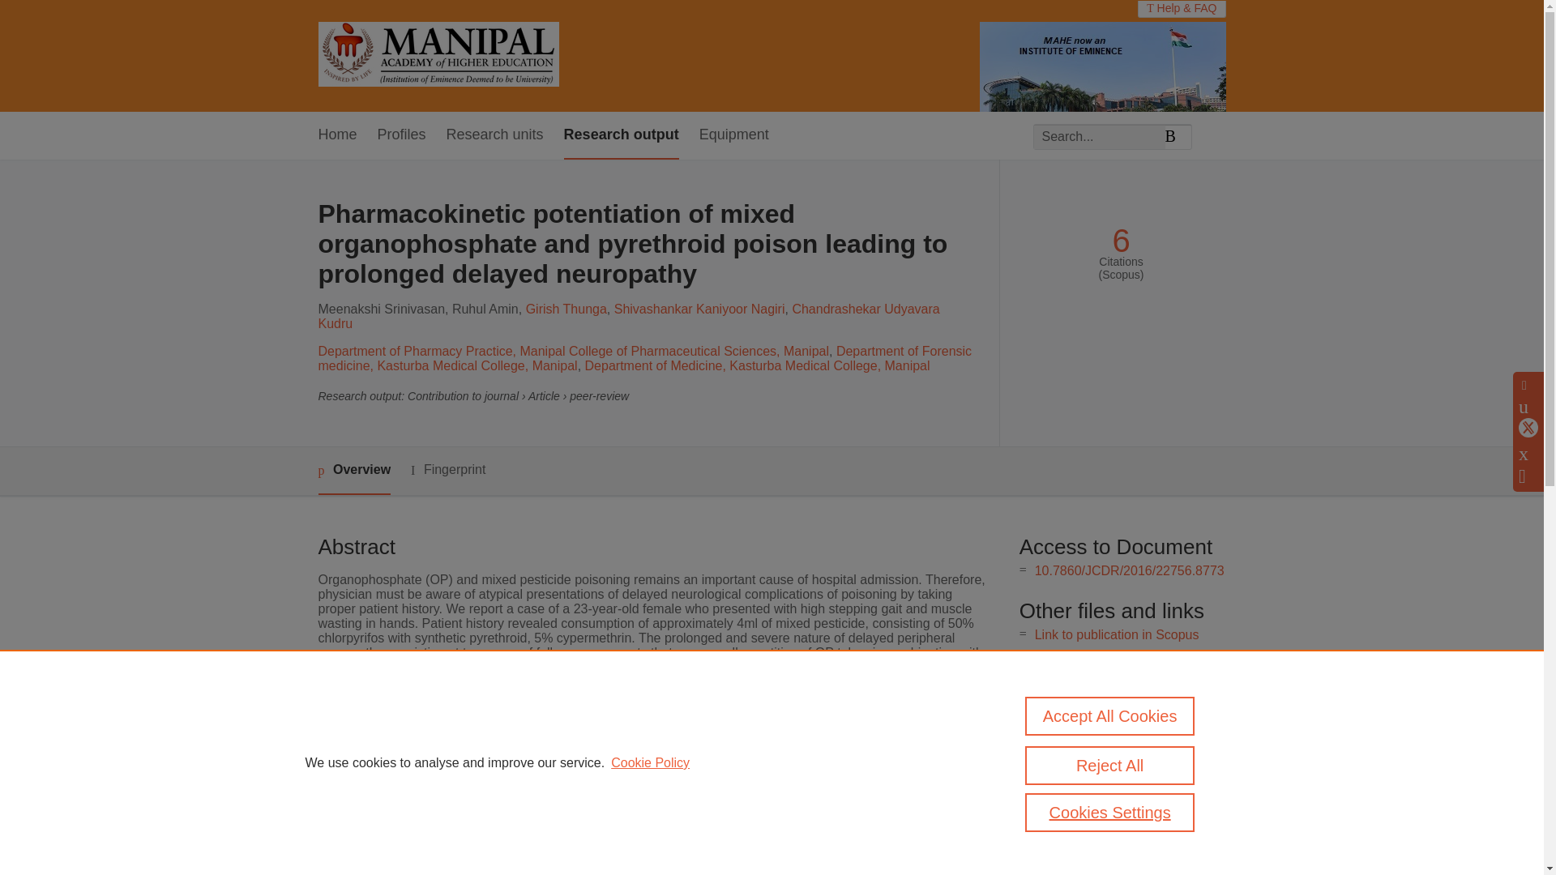  What do you see at coordinates (628, 316) in the screenshot?
I see `Chandrashekar Udyavara Kudru` at bounding box center [628, 316].